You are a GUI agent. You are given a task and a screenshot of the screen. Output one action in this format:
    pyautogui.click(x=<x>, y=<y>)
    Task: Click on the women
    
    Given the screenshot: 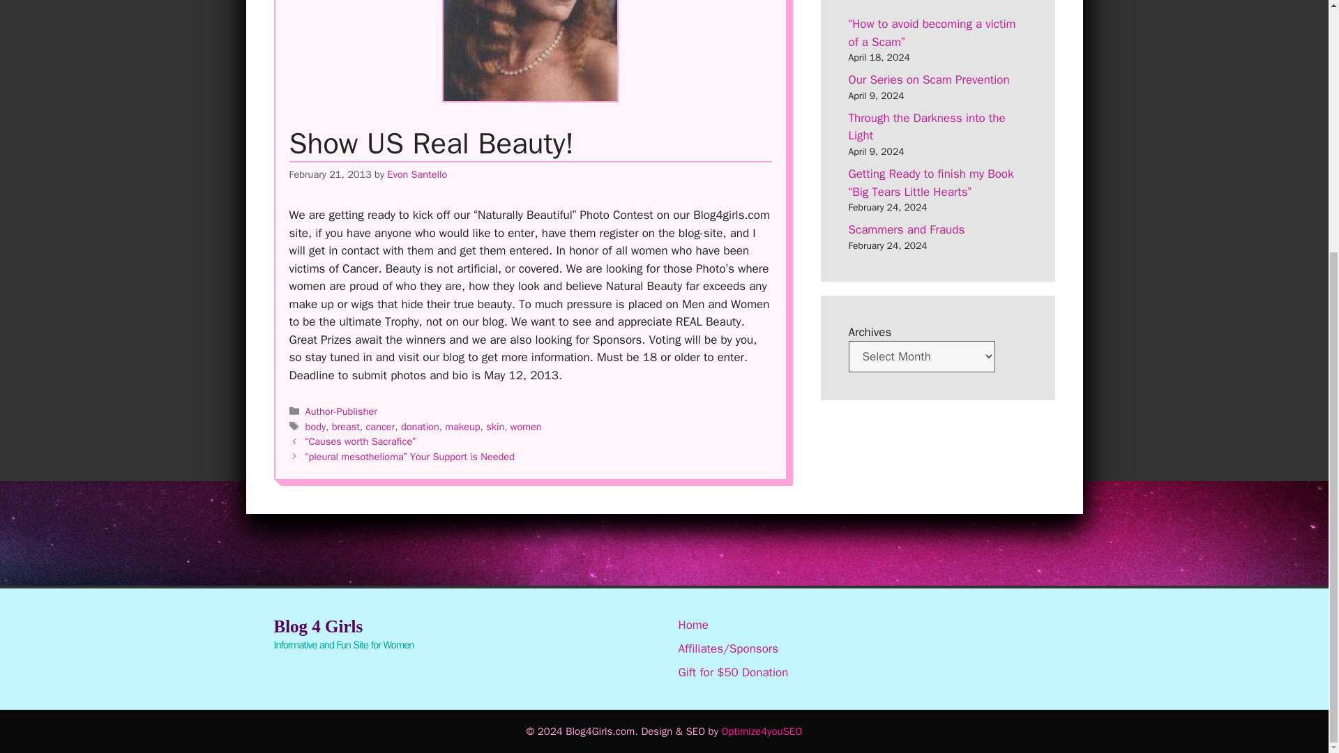 What is the action you would take?
    pyautogui.click(x=526, y=427)
    